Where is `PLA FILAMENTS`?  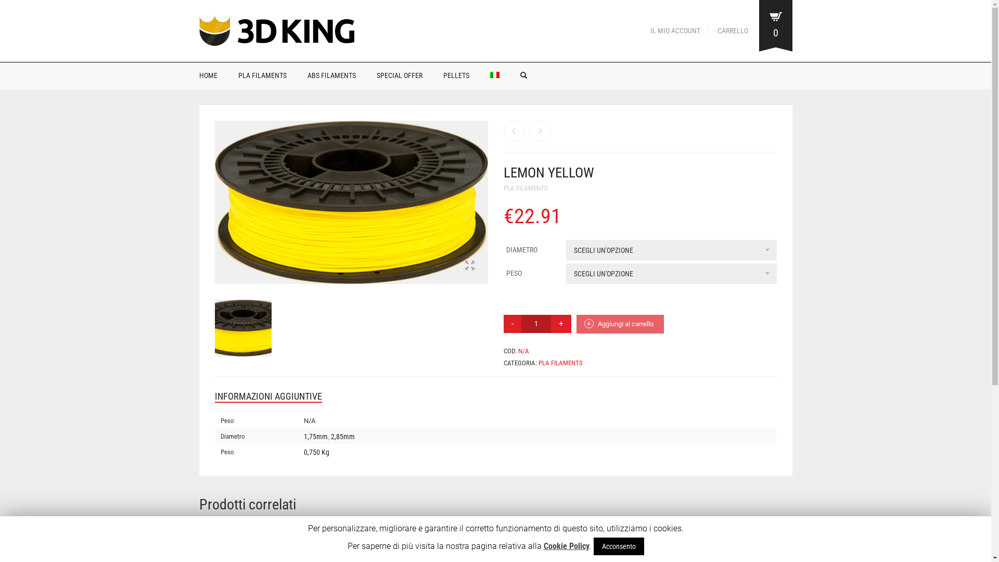
PLA FILAMENTS is located at coordinates (560, 363).